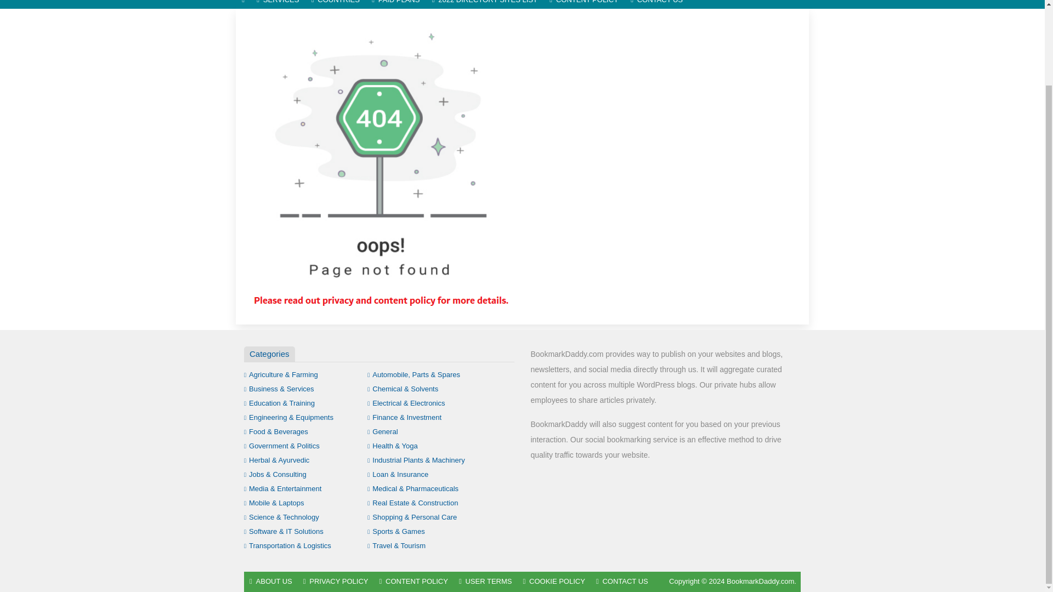  I want to click on CONTACT US, so click(656, 4).